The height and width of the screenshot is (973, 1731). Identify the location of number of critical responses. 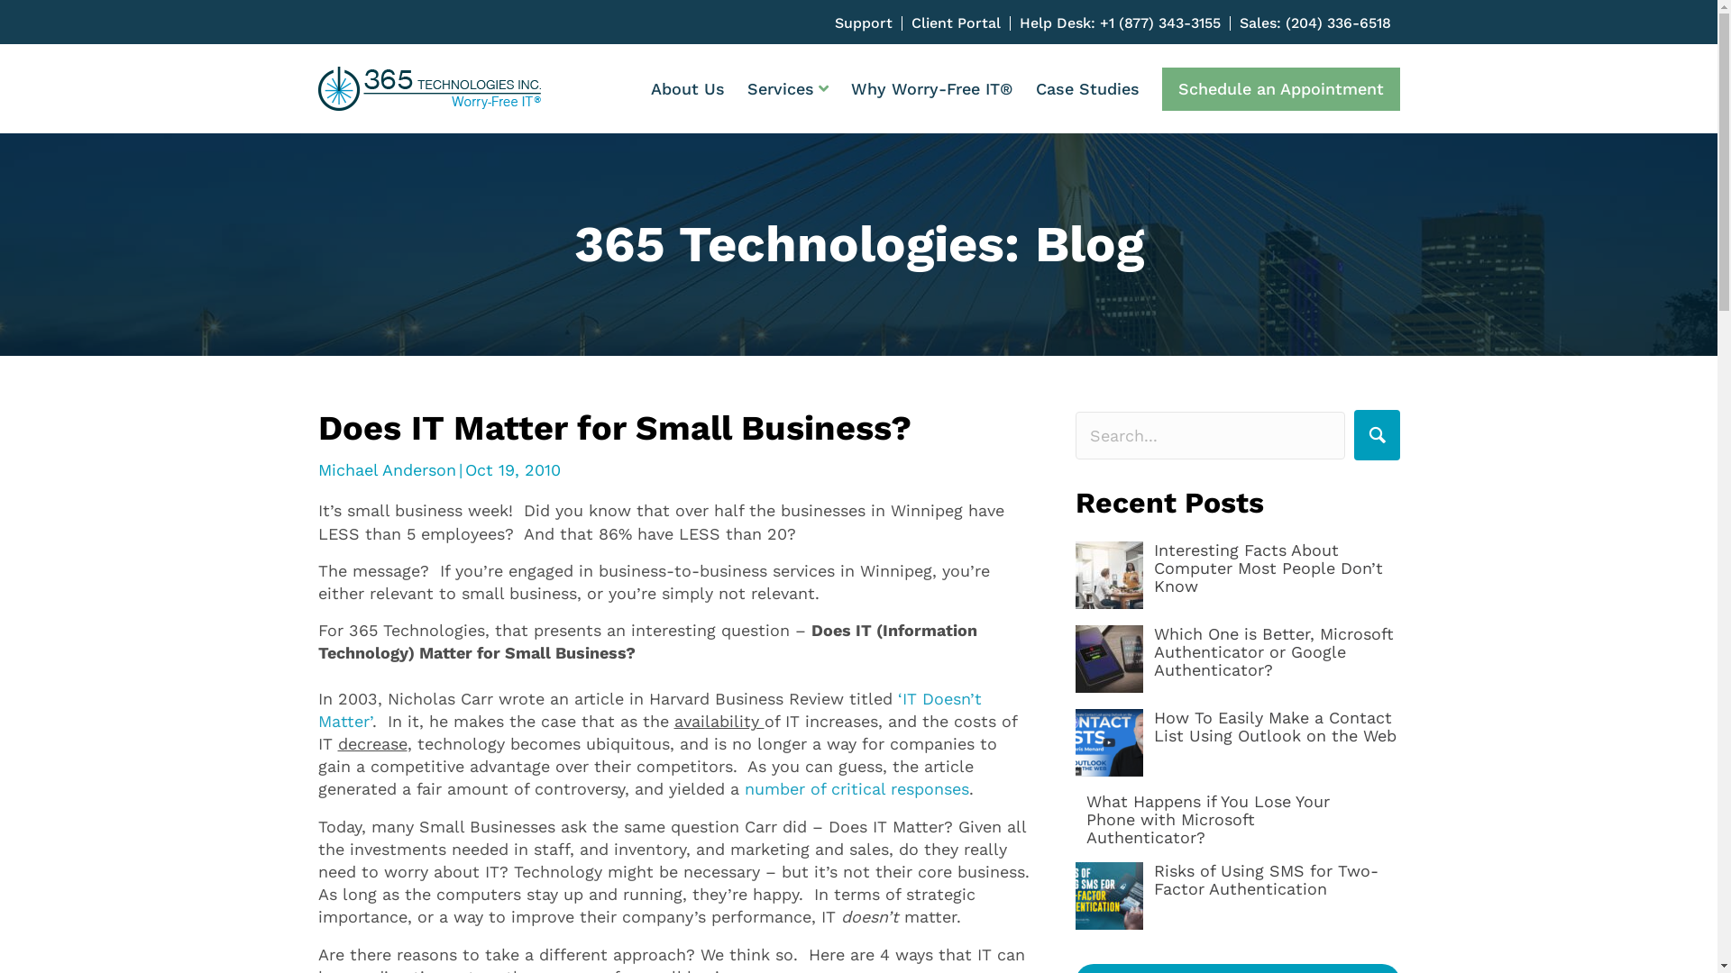
(856, 789).